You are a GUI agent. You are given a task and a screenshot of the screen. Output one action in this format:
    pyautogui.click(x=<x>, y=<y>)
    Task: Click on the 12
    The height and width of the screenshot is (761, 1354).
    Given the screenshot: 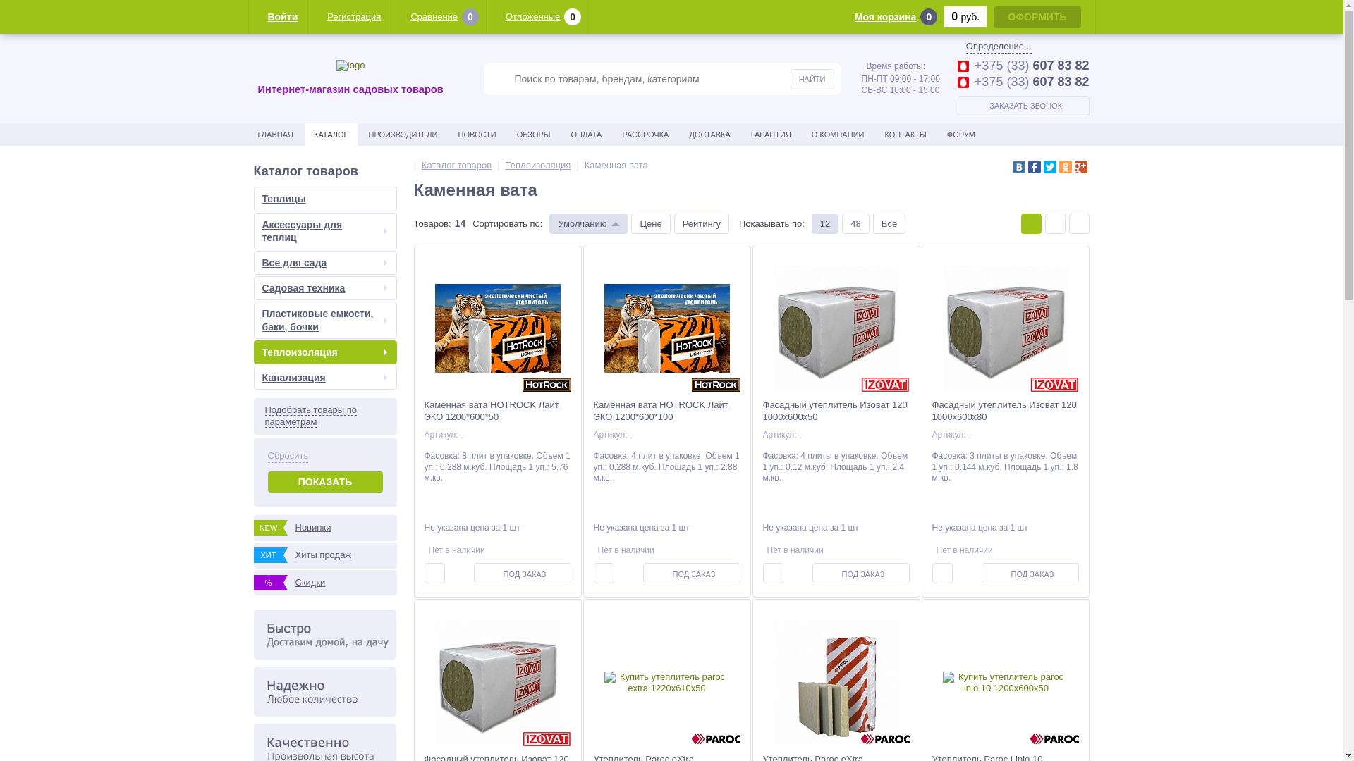 What is the action you would take?
    pyautogui.click(x=825, y=224)
    